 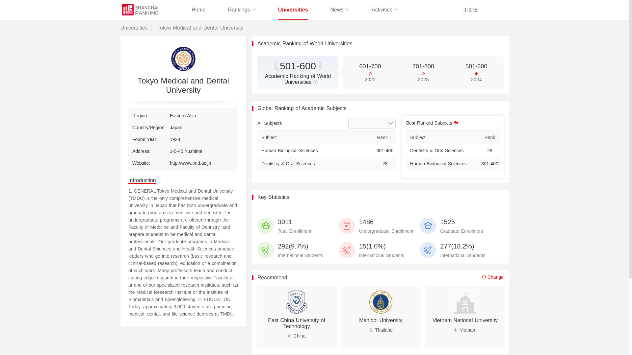 I want to click on Activities, so click(x=296, y=317).